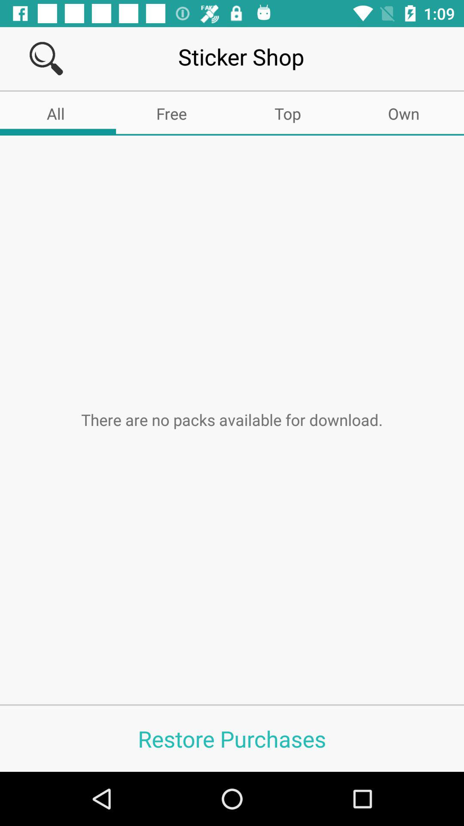  Describe the element at coordinates (46, 59) in the screenshot. I see `search the article` at that location.